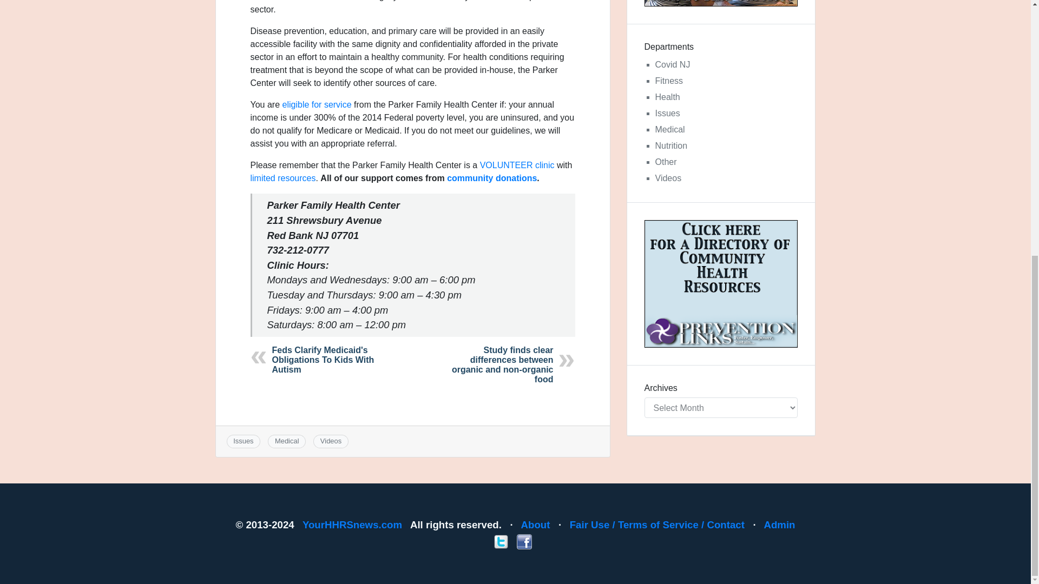  What do you see at coordinates (282, 178) in the screenshot?
I see `limited resources` at bounding box center [282, 178].